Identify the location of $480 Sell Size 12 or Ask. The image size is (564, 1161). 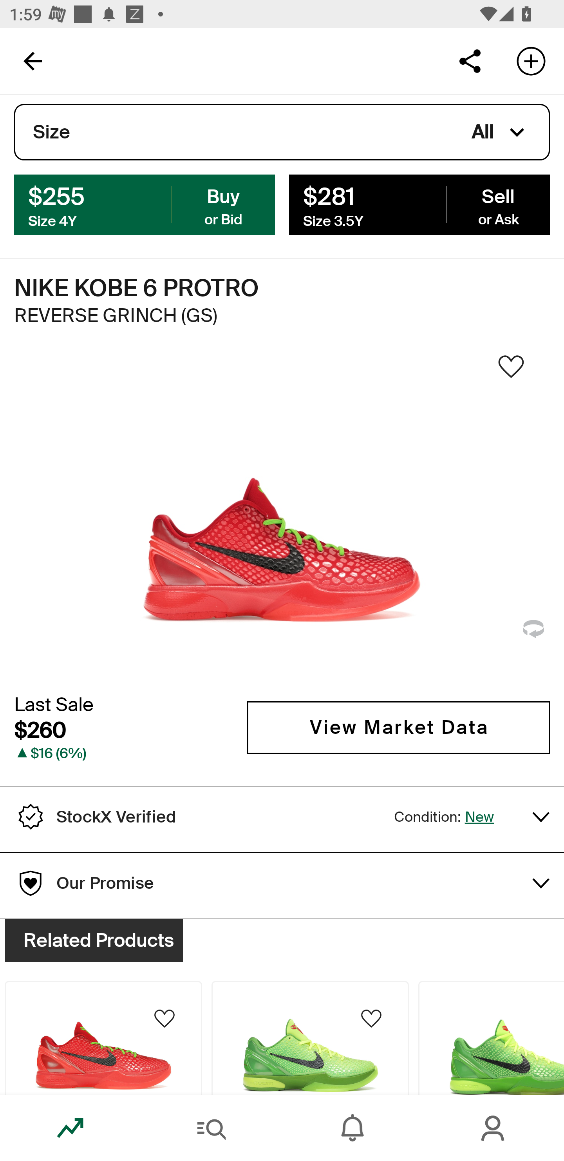
(419, 204).